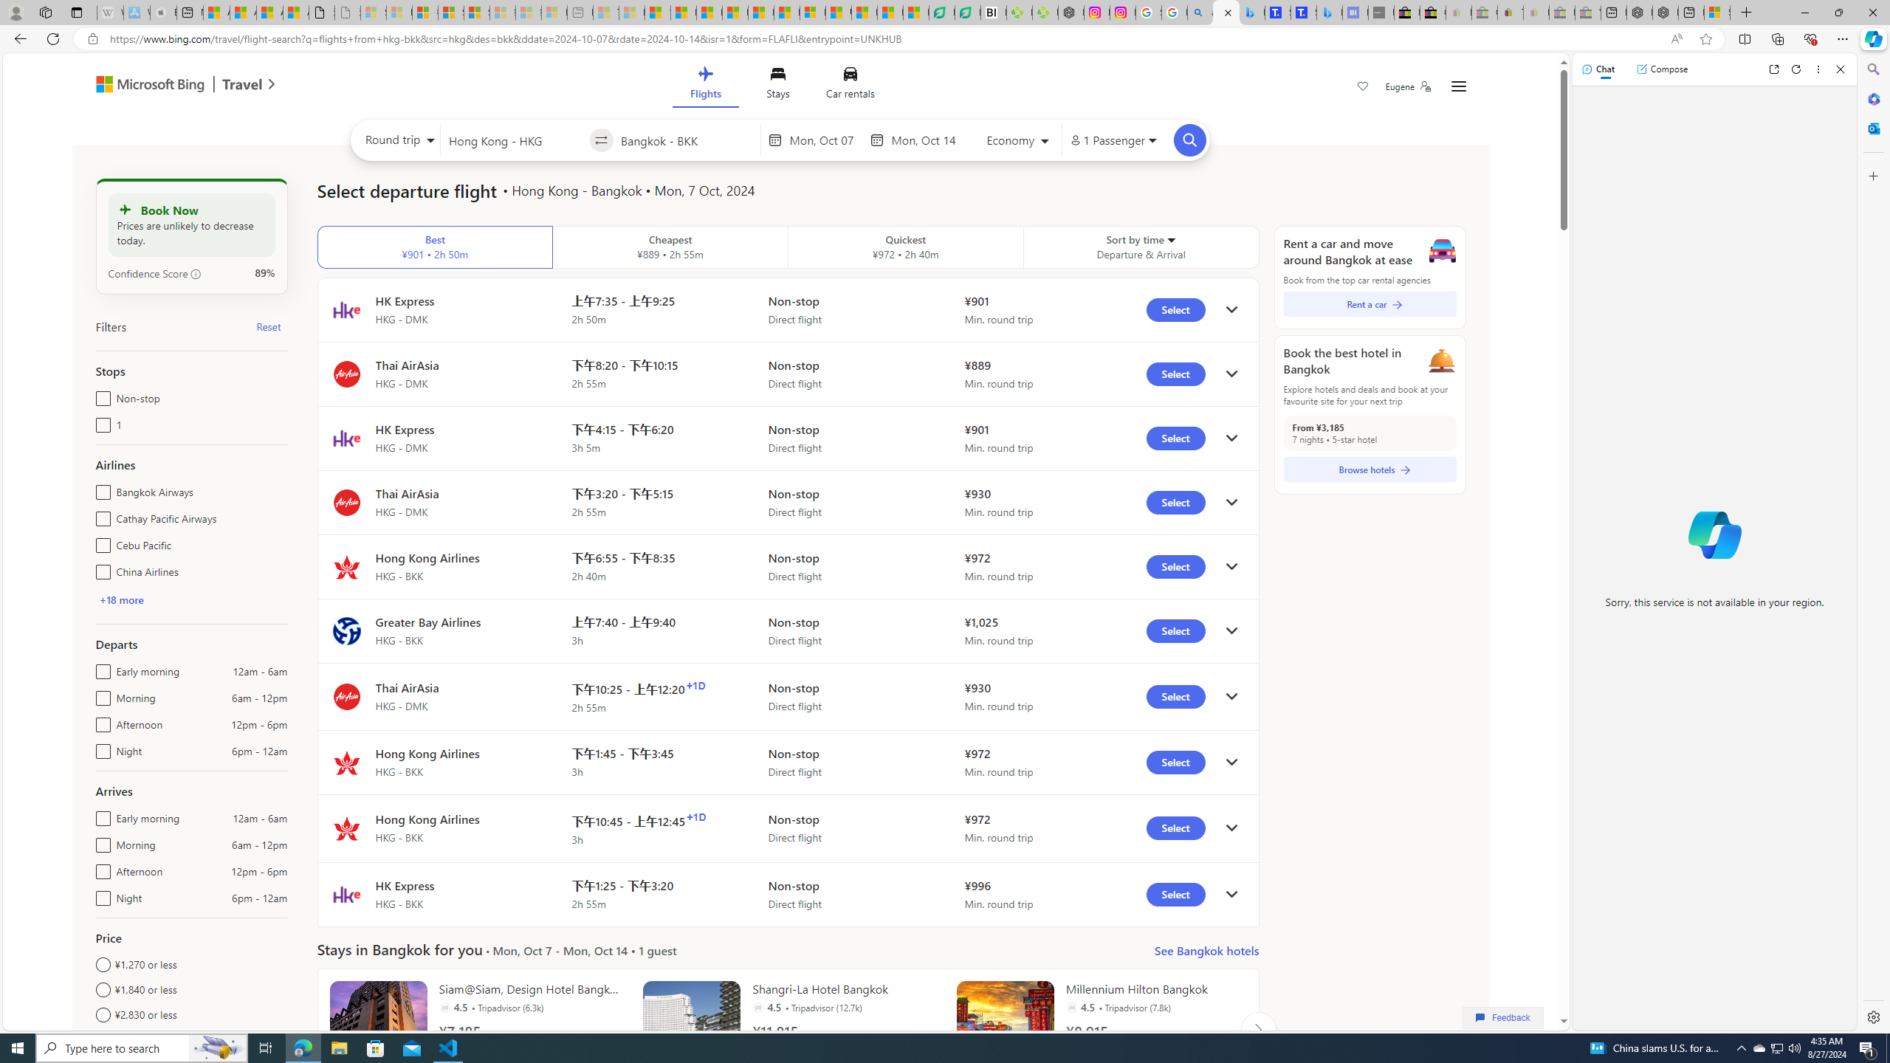 The width and height of the screenshot is (1890, 1063). What do you see at coordinates (1071, 13) in the screenshot?
I see `Nordace - Nordace Edin Collection` at bounding box center [1071, 13].